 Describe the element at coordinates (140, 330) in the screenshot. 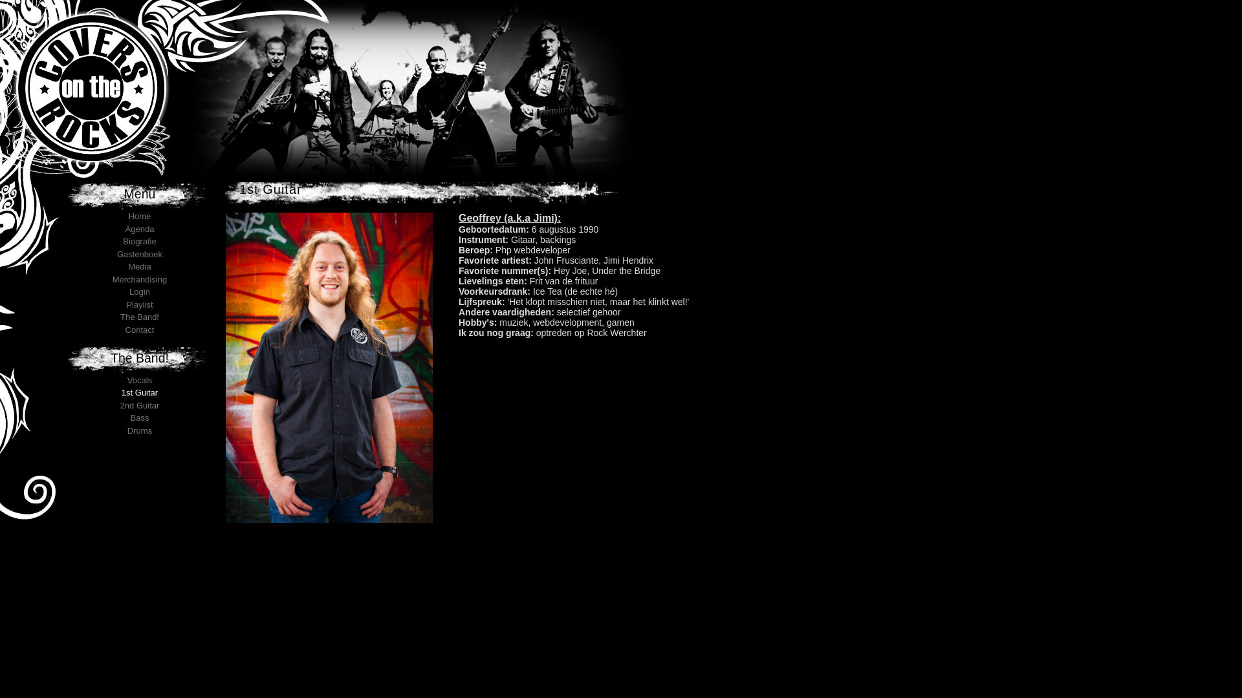

I see `Contact` at that location.